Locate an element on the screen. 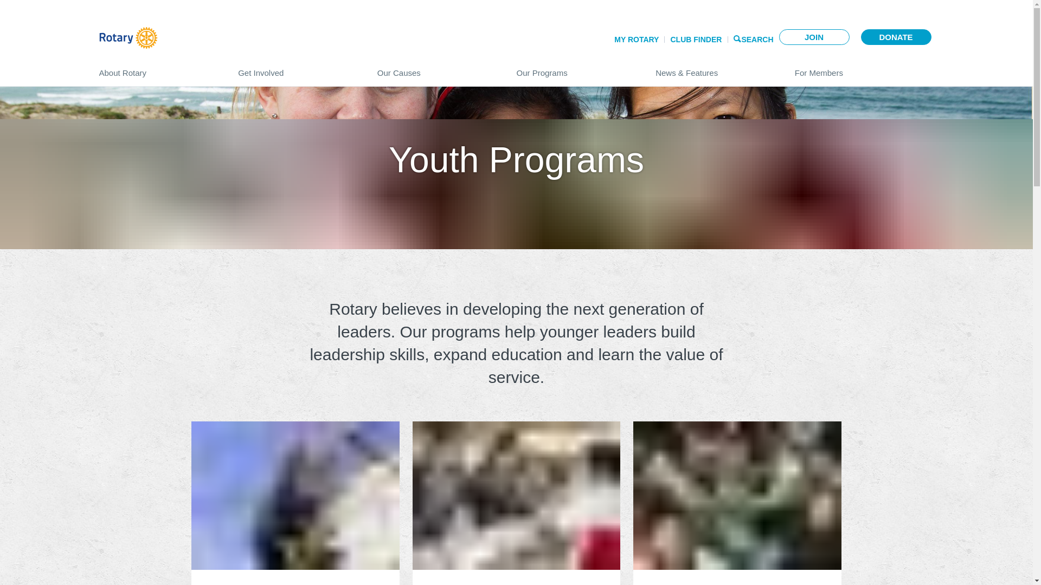 The width and height of the screenshot is (1041, 585). JOIN is located at coordinates (814, 37).